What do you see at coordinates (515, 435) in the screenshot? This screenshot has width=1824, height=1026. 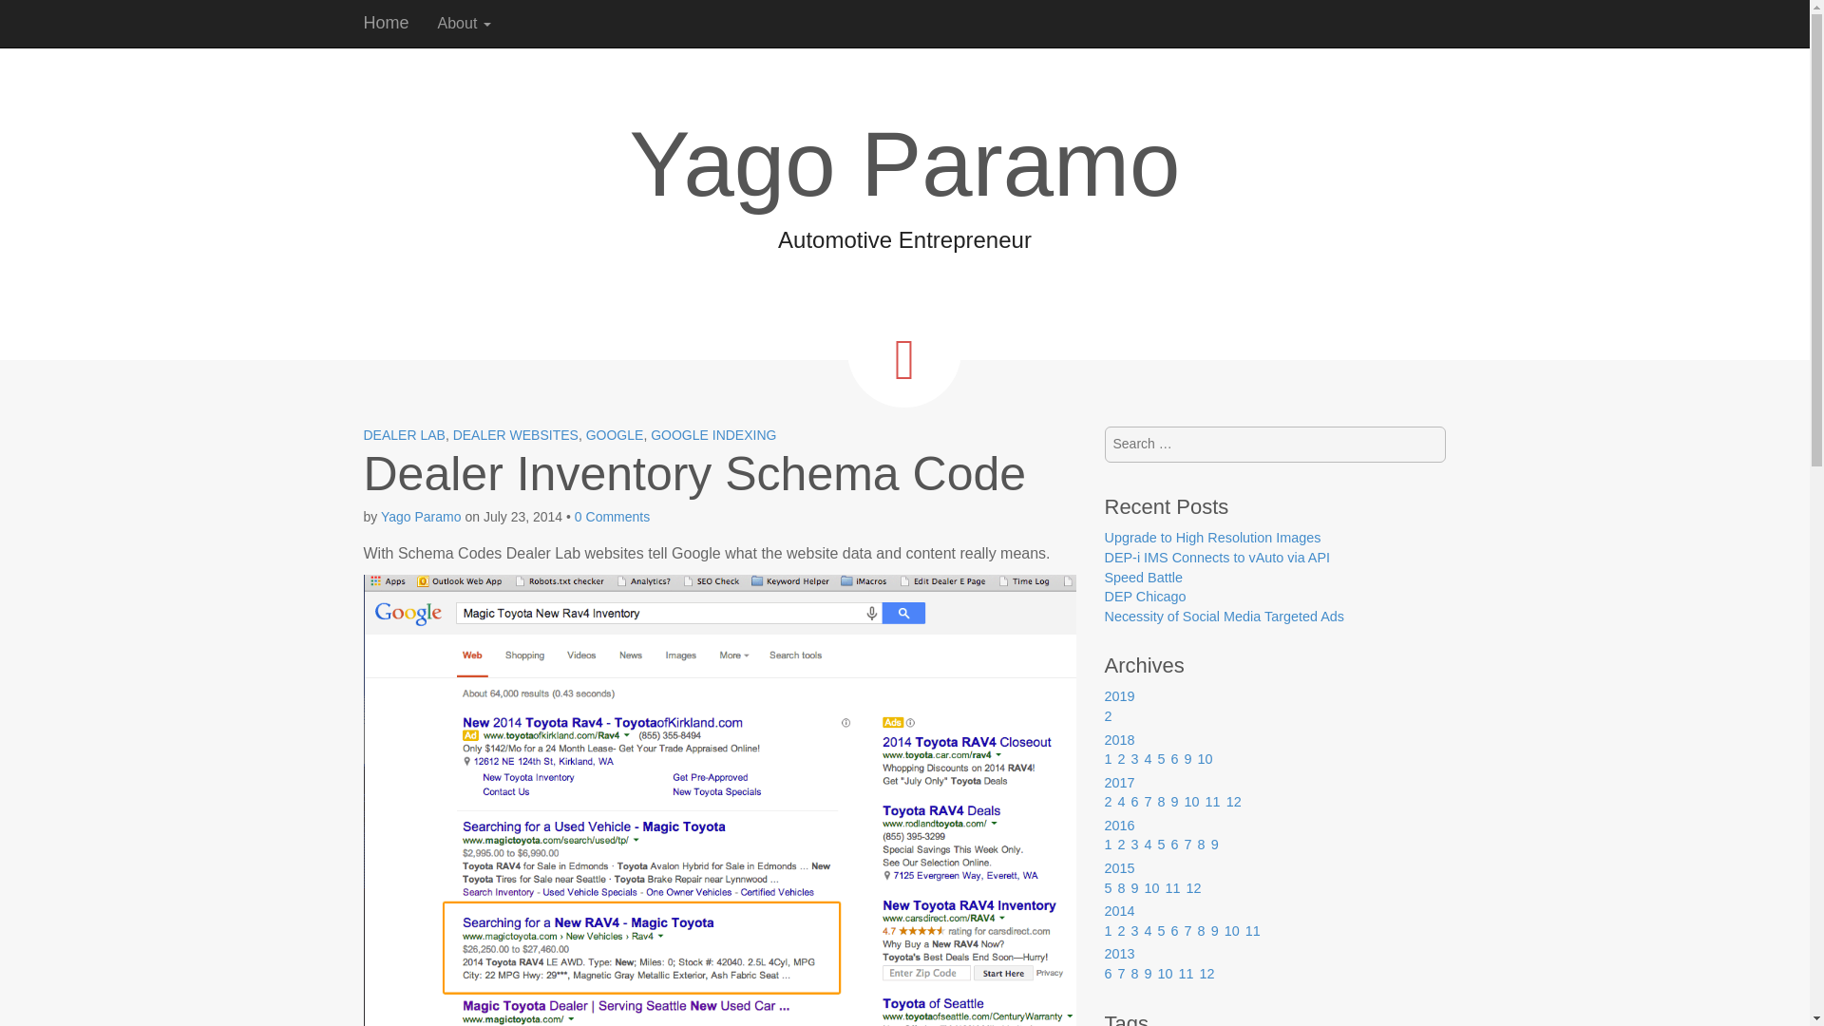 I see `DEALER WEBSITES` at bounding box center [515, 435].